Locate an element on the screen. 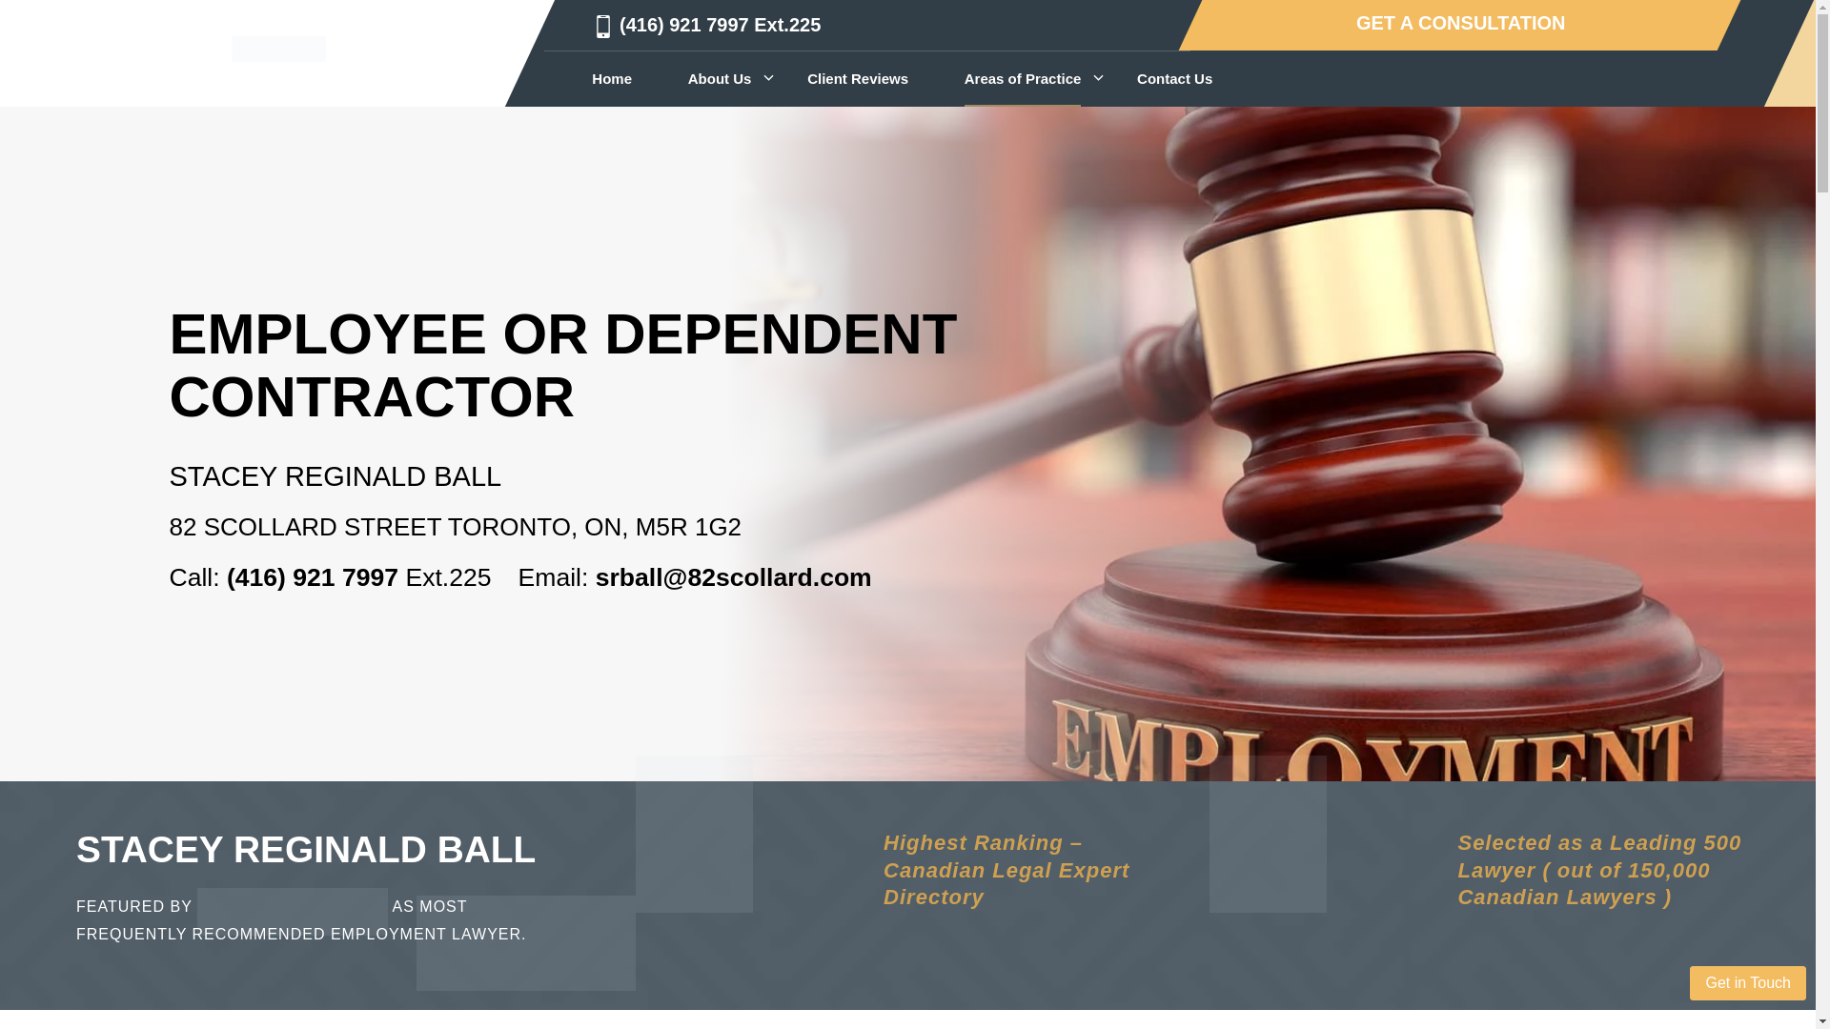  Client Reviews is located at coordinates (857, 78).